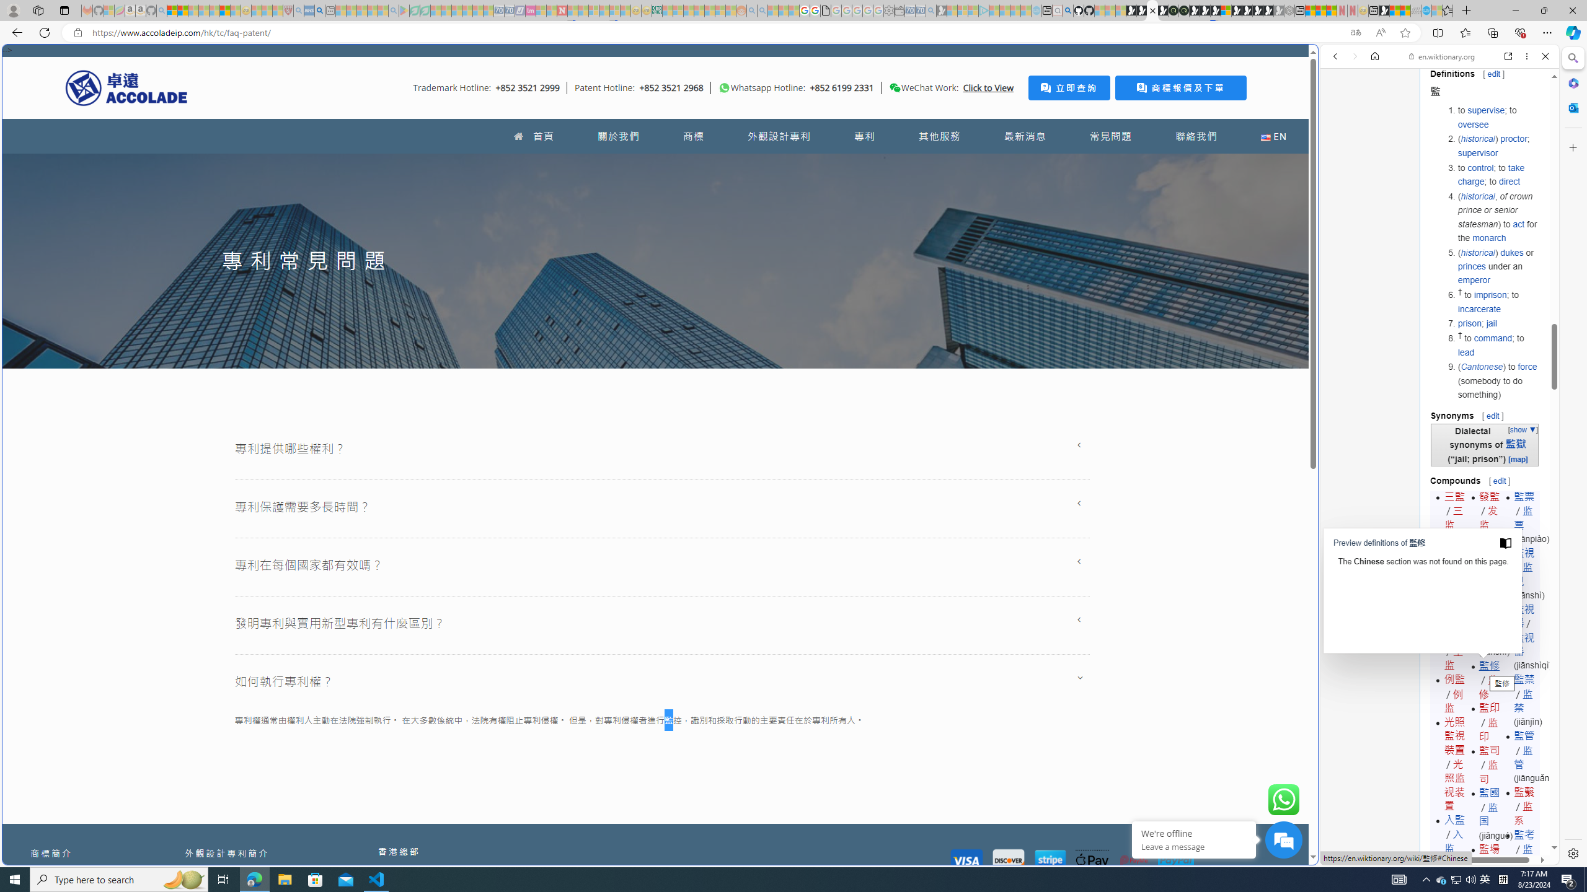  What do you see at coordinates (1341, 141) in the screenshot?
I see `Search Filter, WEB` at bounding box center [1341, 141].